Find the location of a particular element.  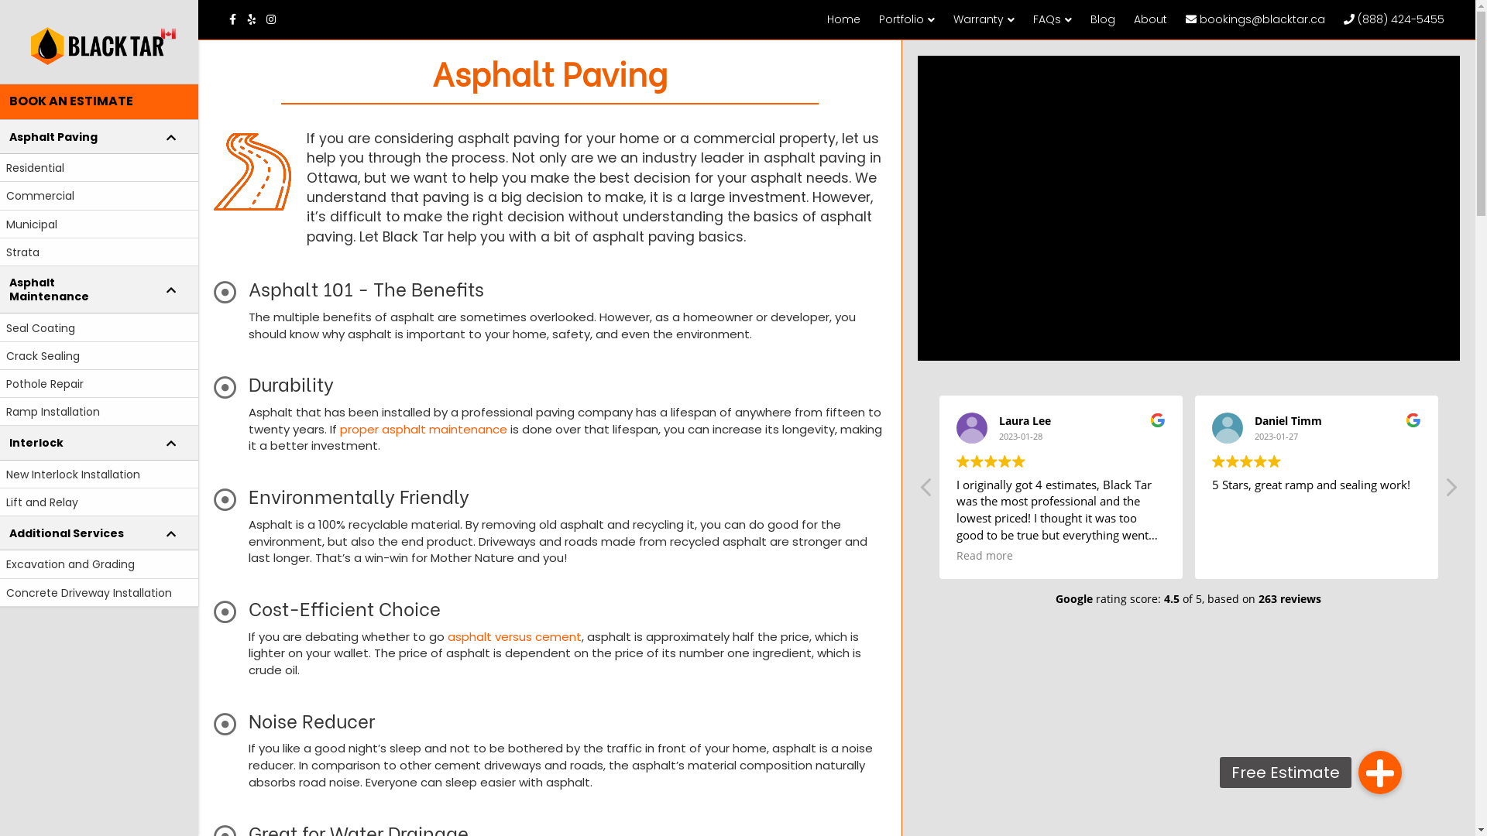

Lift and Relay is located at coordinates (99, 502).